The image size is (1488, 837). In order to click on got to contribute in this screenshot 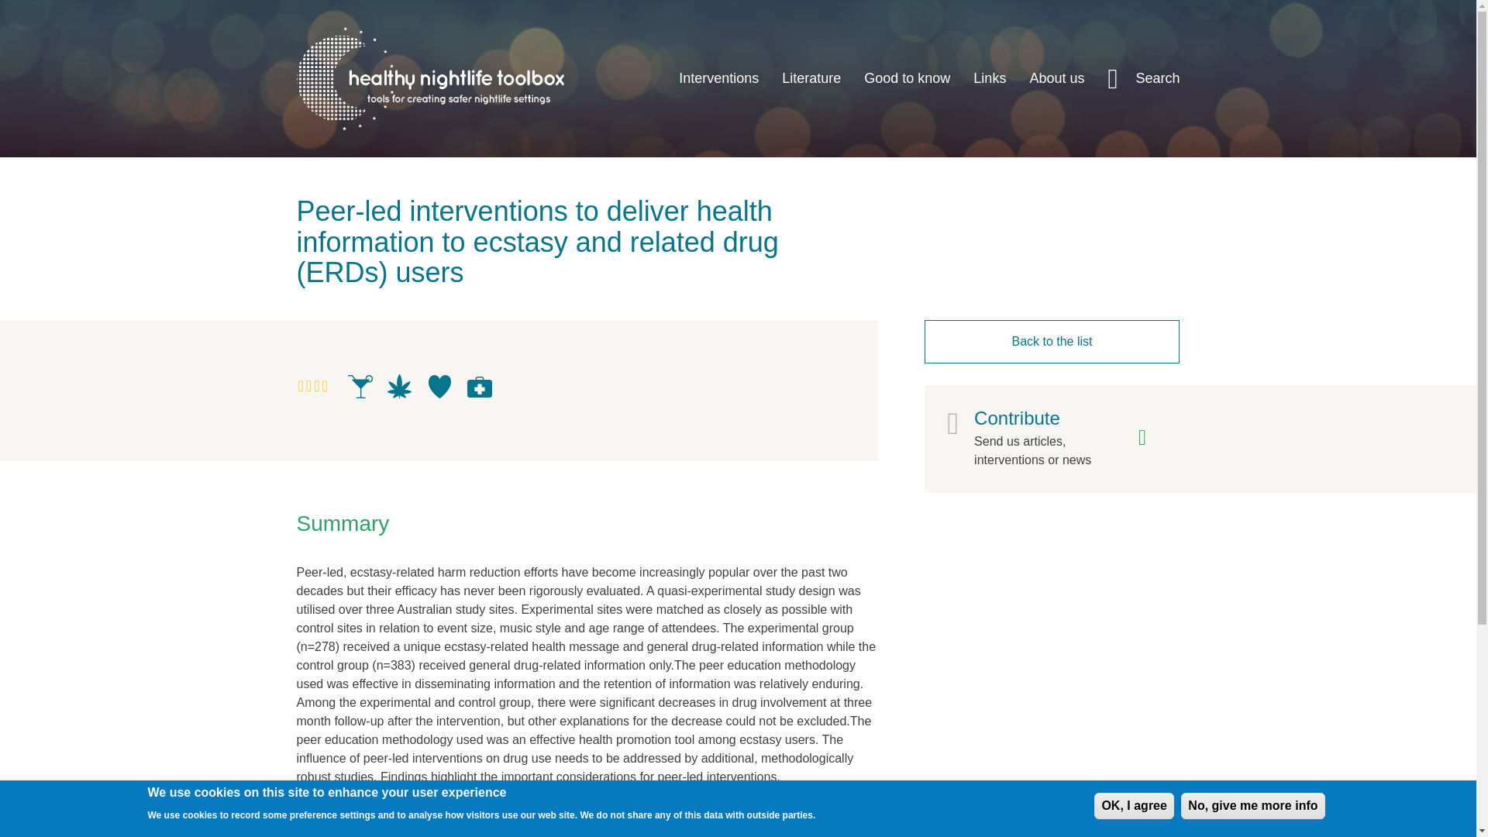, I will do `click(1063, 439)`.